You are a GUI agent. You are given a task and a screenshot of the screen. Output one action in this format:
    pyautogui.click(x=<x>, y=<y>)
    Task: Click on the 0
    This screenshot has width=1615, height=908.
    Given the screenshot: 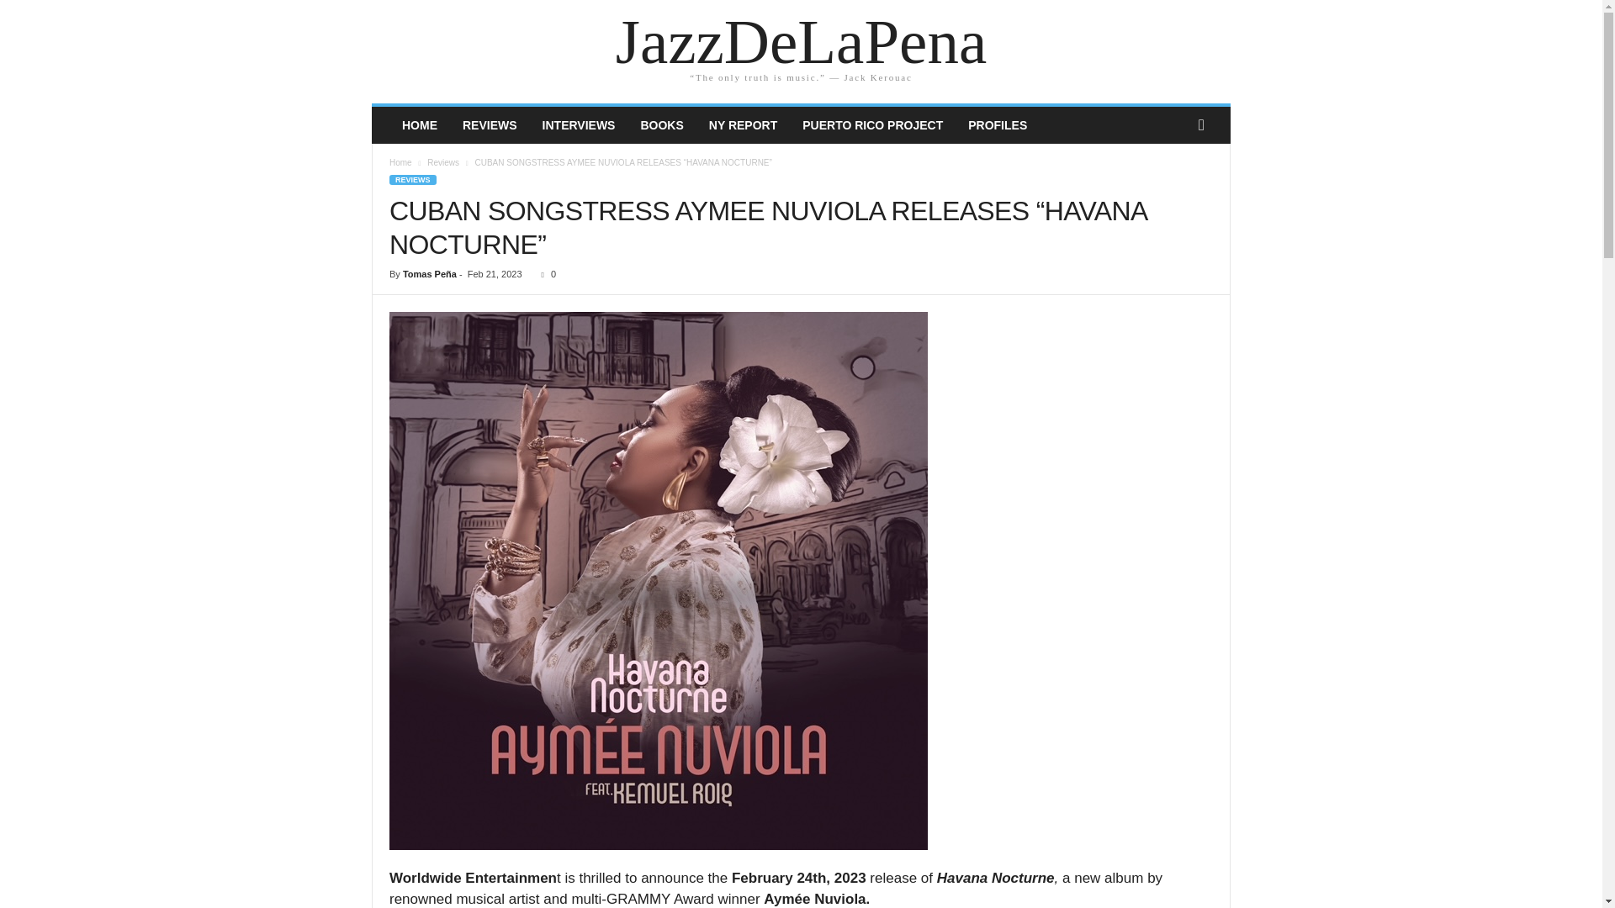 What is the action you would take?
    pyautogui.click(x=545, y=273)
    